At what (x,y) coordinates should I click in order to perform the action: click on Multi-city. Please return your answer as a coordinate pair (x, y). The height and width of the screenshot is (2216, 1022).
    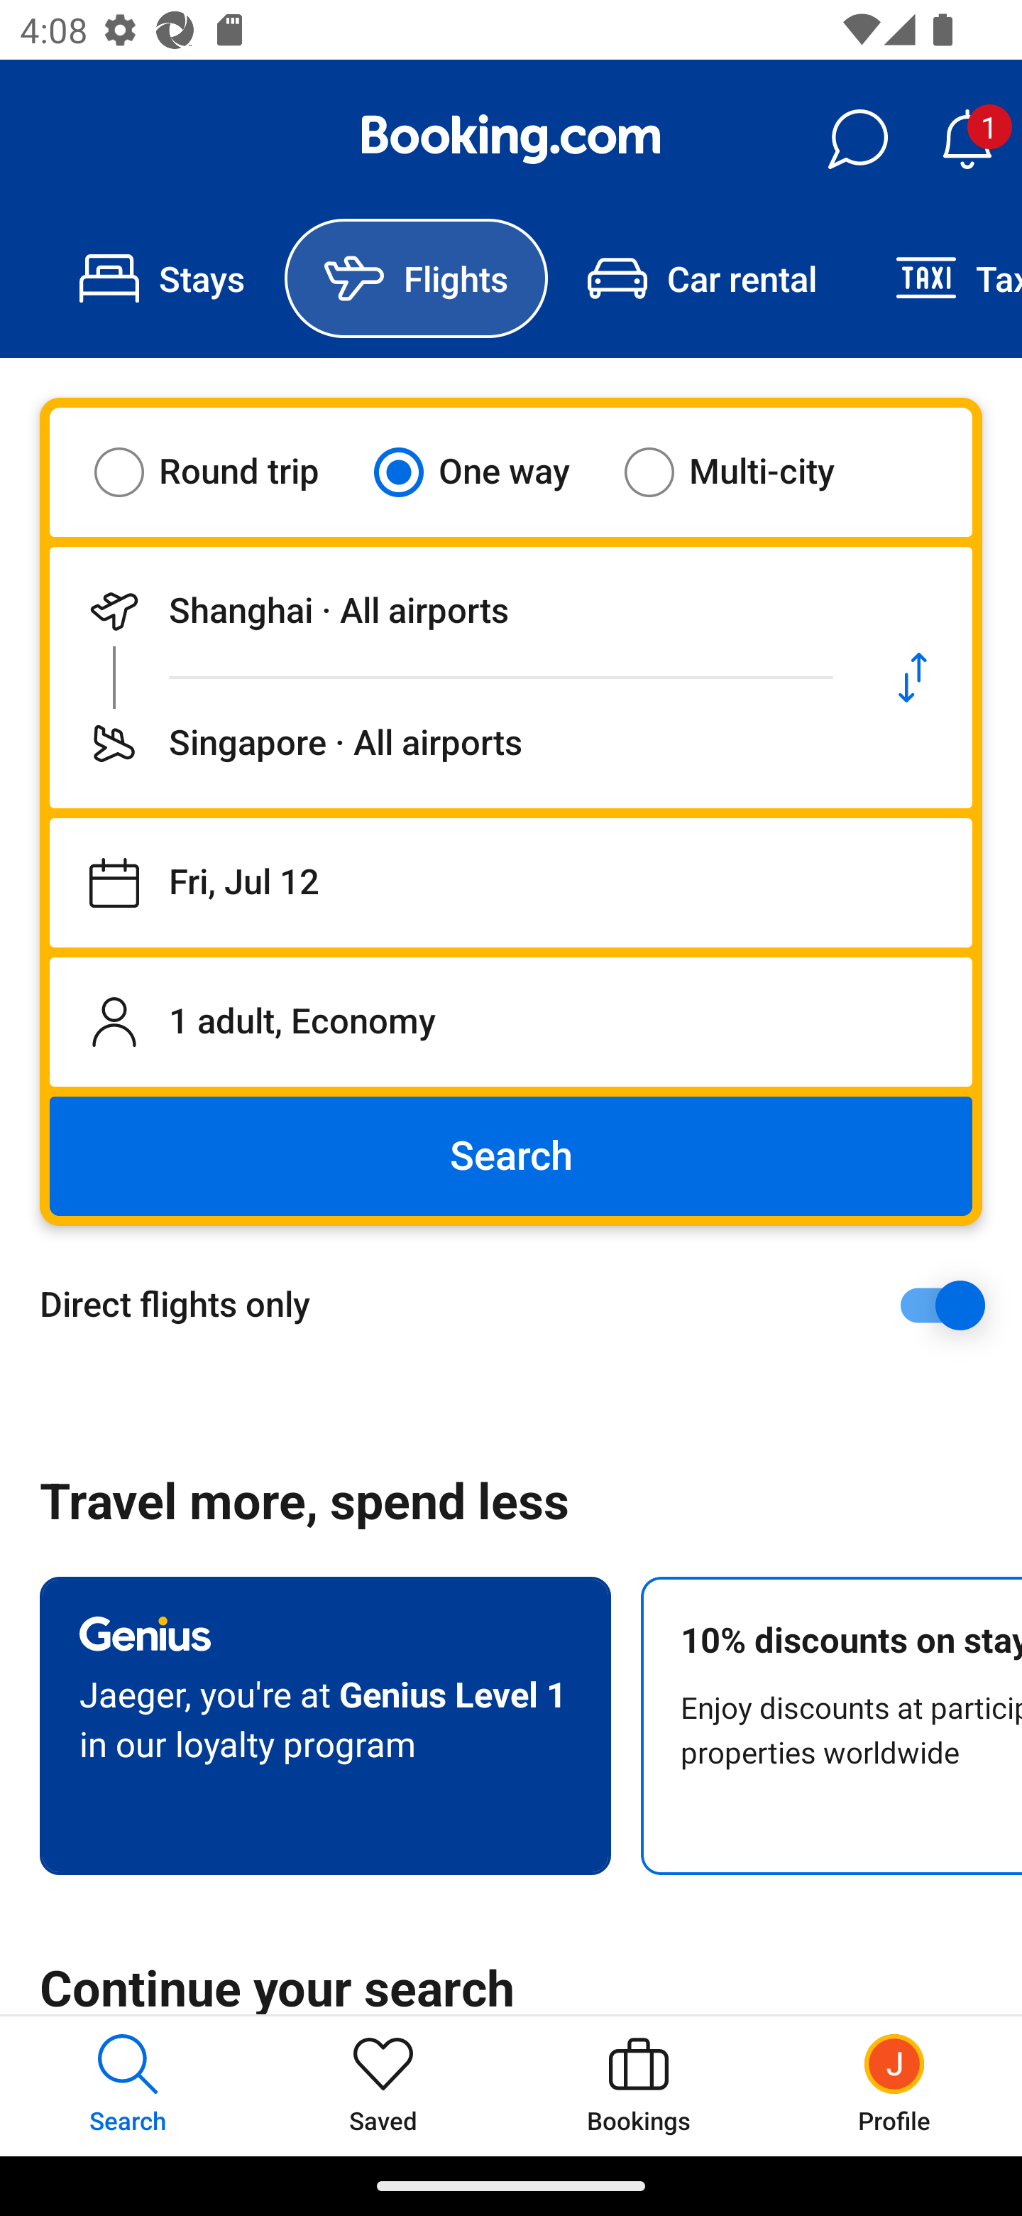
    Looking at the image, I should click on (747, 472).